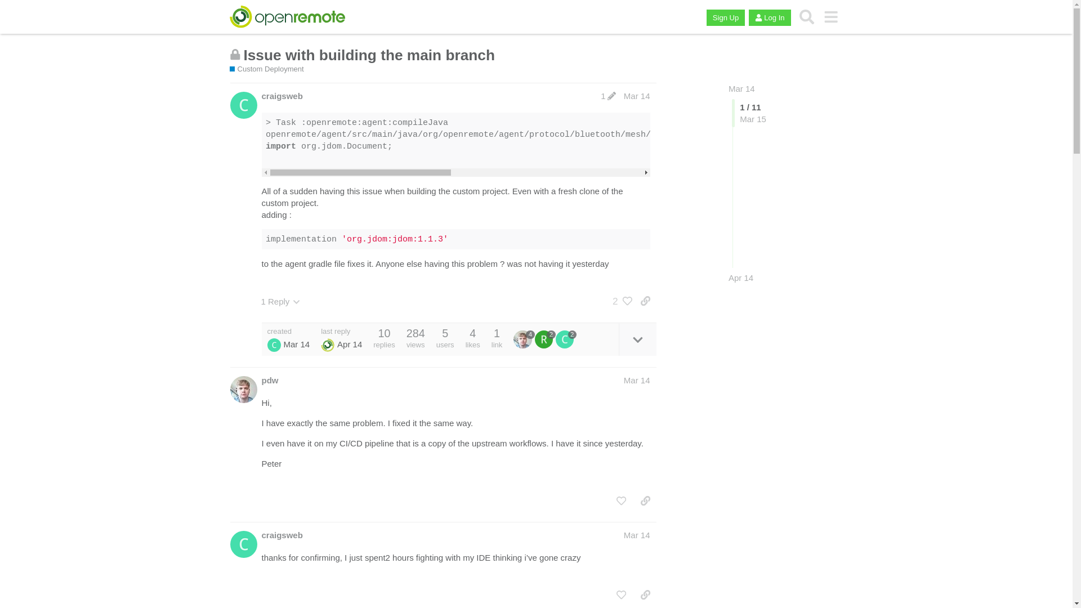 The height and width of the screenshot is (608, 1081). I want to click on craigsweb, so click(282, 535).